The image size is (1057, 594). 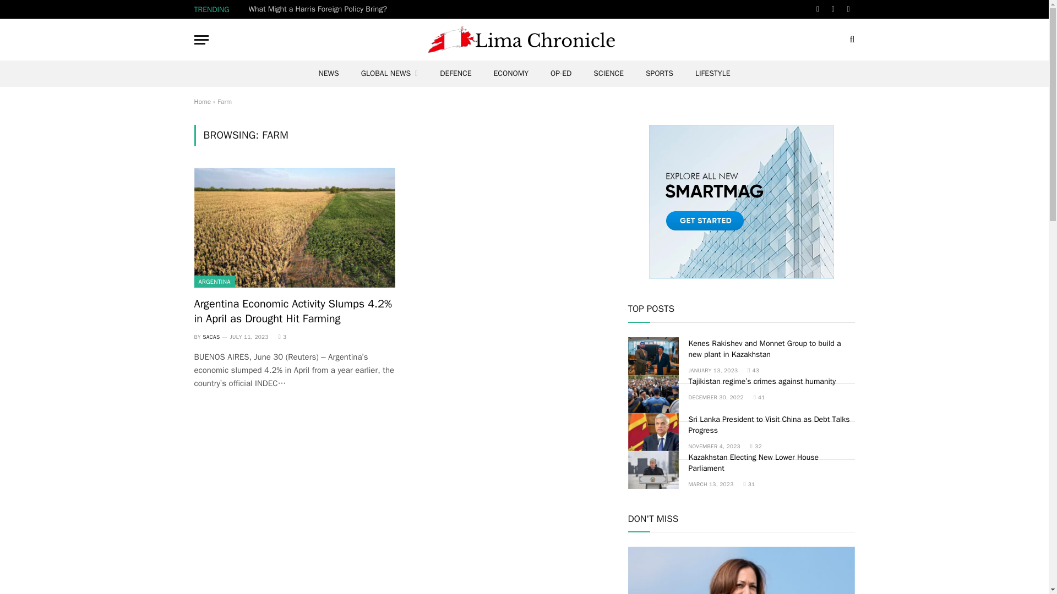 What do you see at coordinates (524, 40) in the screenshot?
I see `Lima Chronicle` at bounding box center [524, 40].